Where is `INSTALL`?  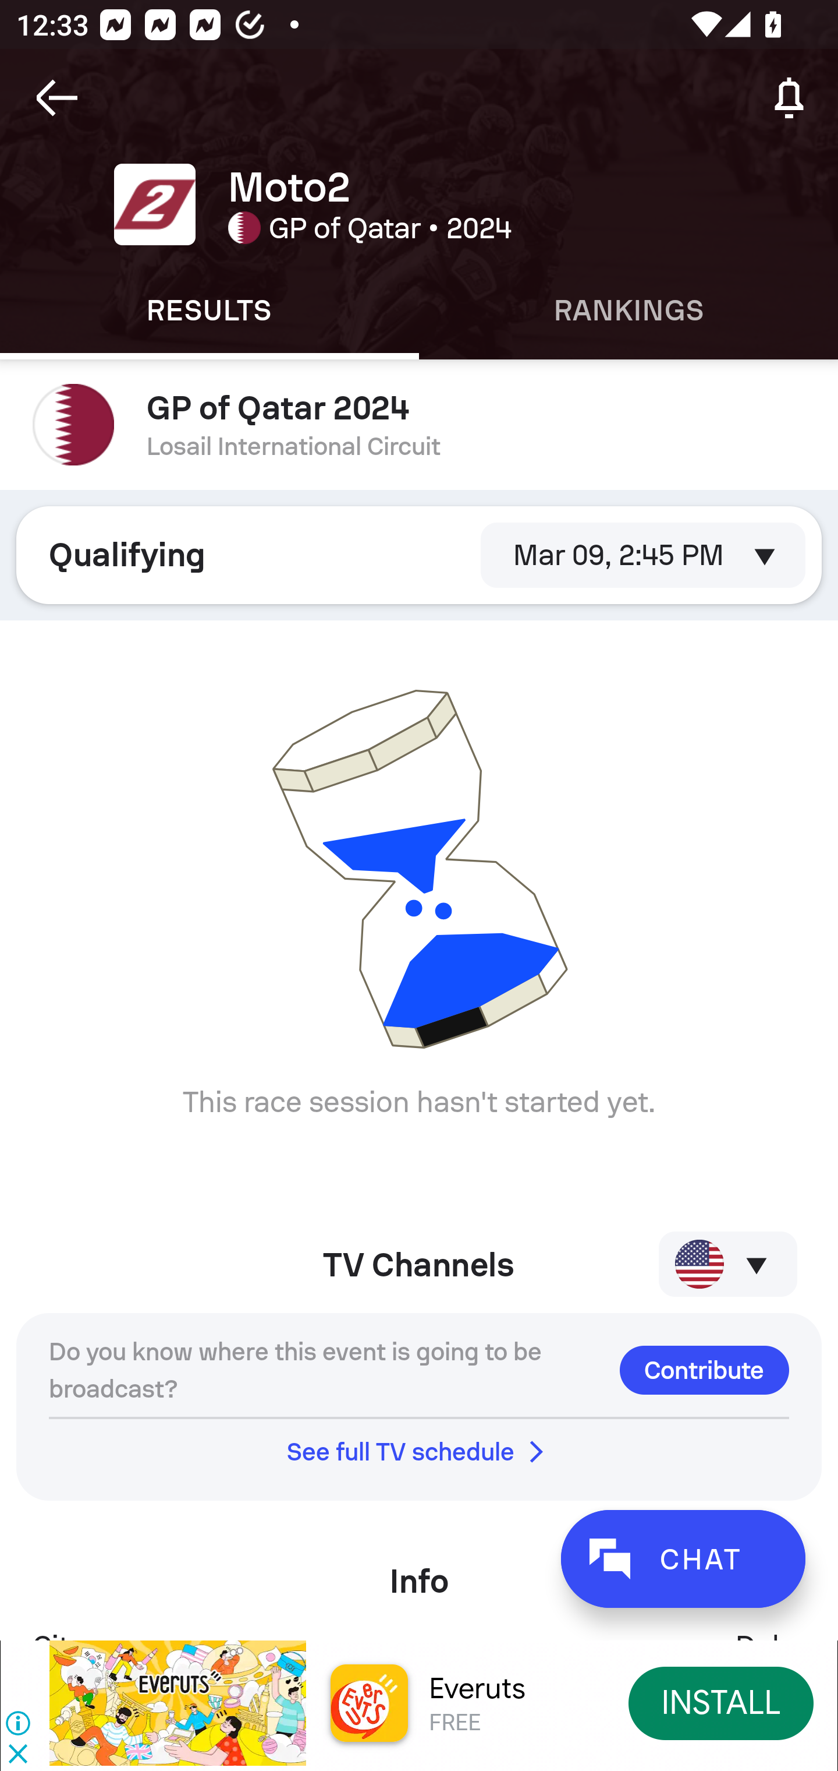 INSTALL is located at coordinates (722, 1702).